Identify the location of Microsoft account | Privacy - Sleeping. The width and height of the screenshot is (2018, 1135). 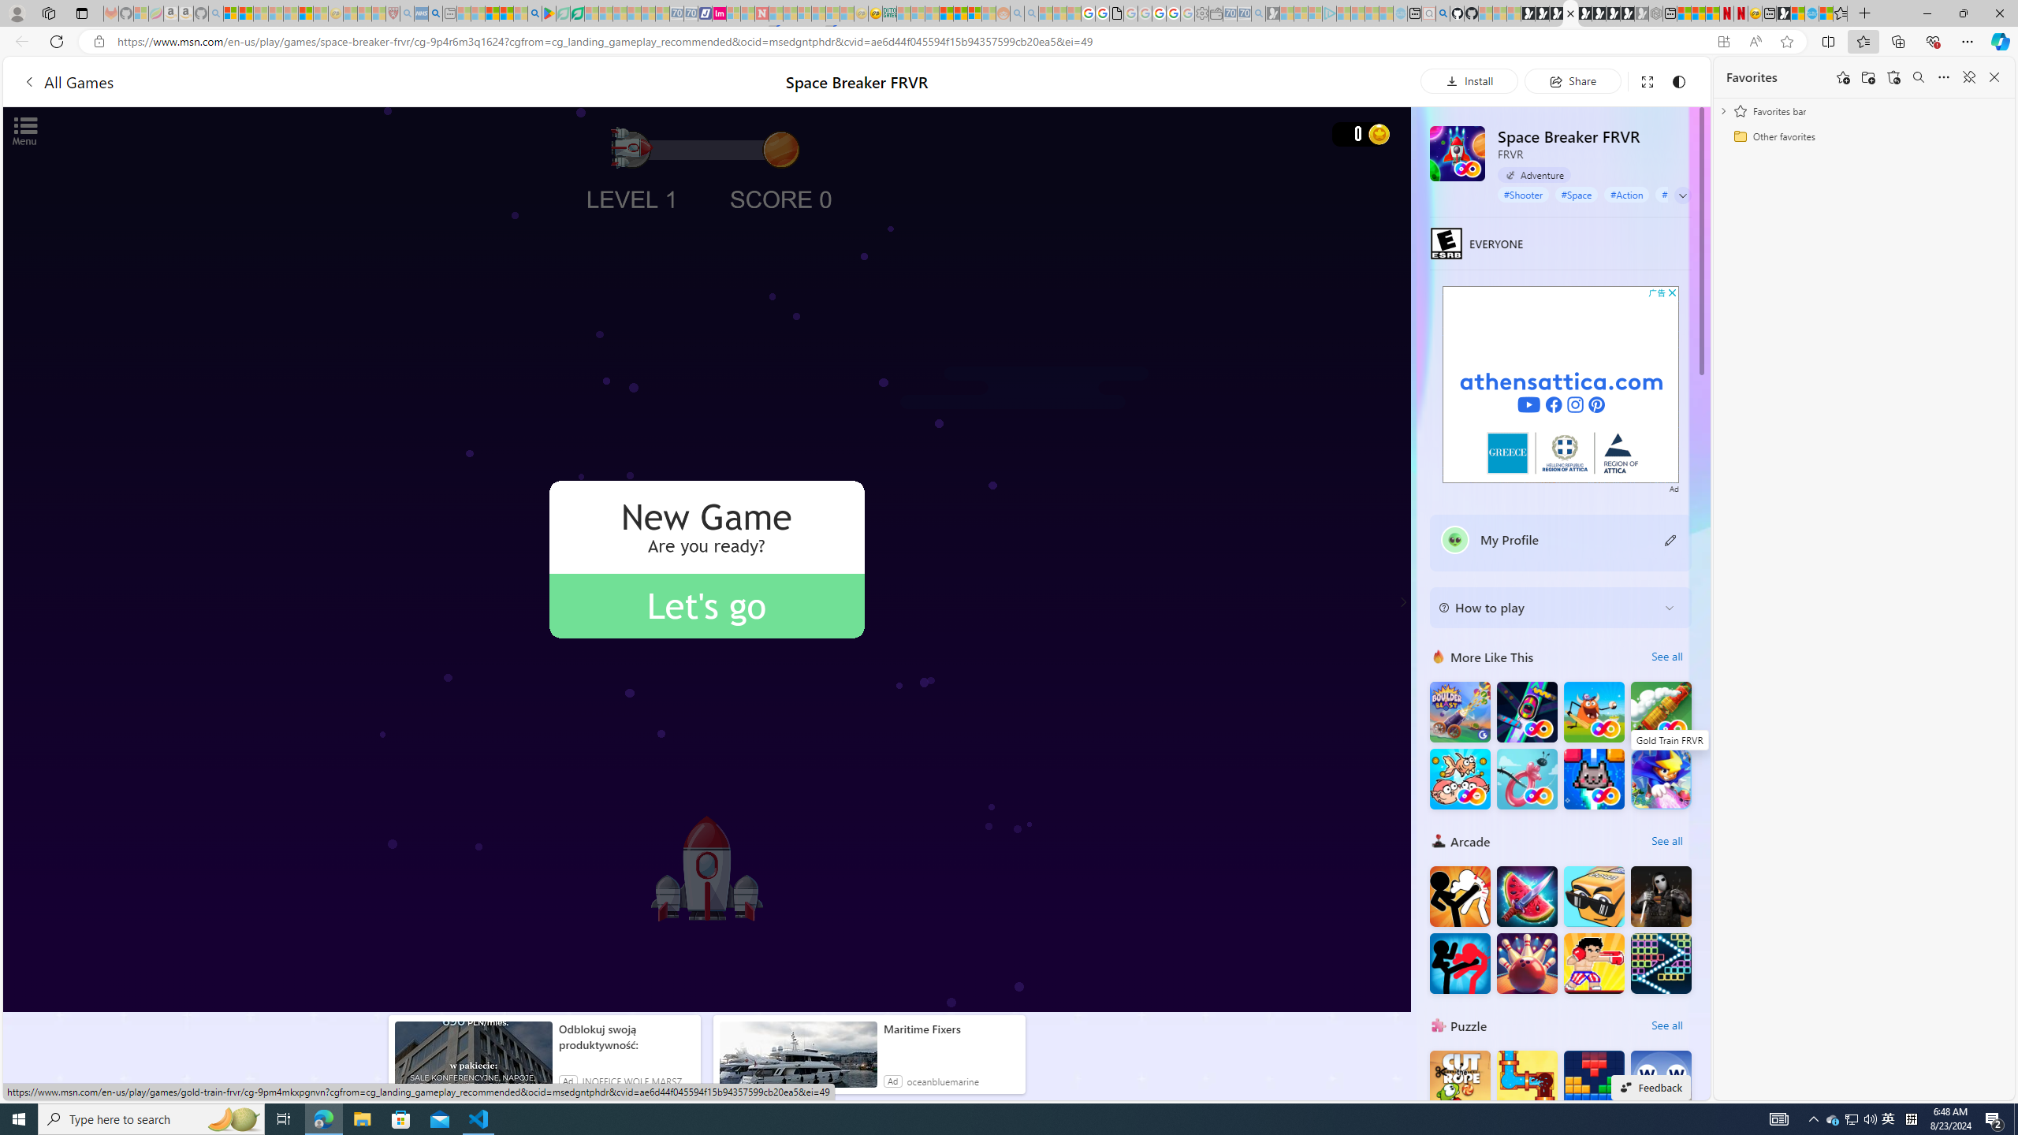
(1316, 13).